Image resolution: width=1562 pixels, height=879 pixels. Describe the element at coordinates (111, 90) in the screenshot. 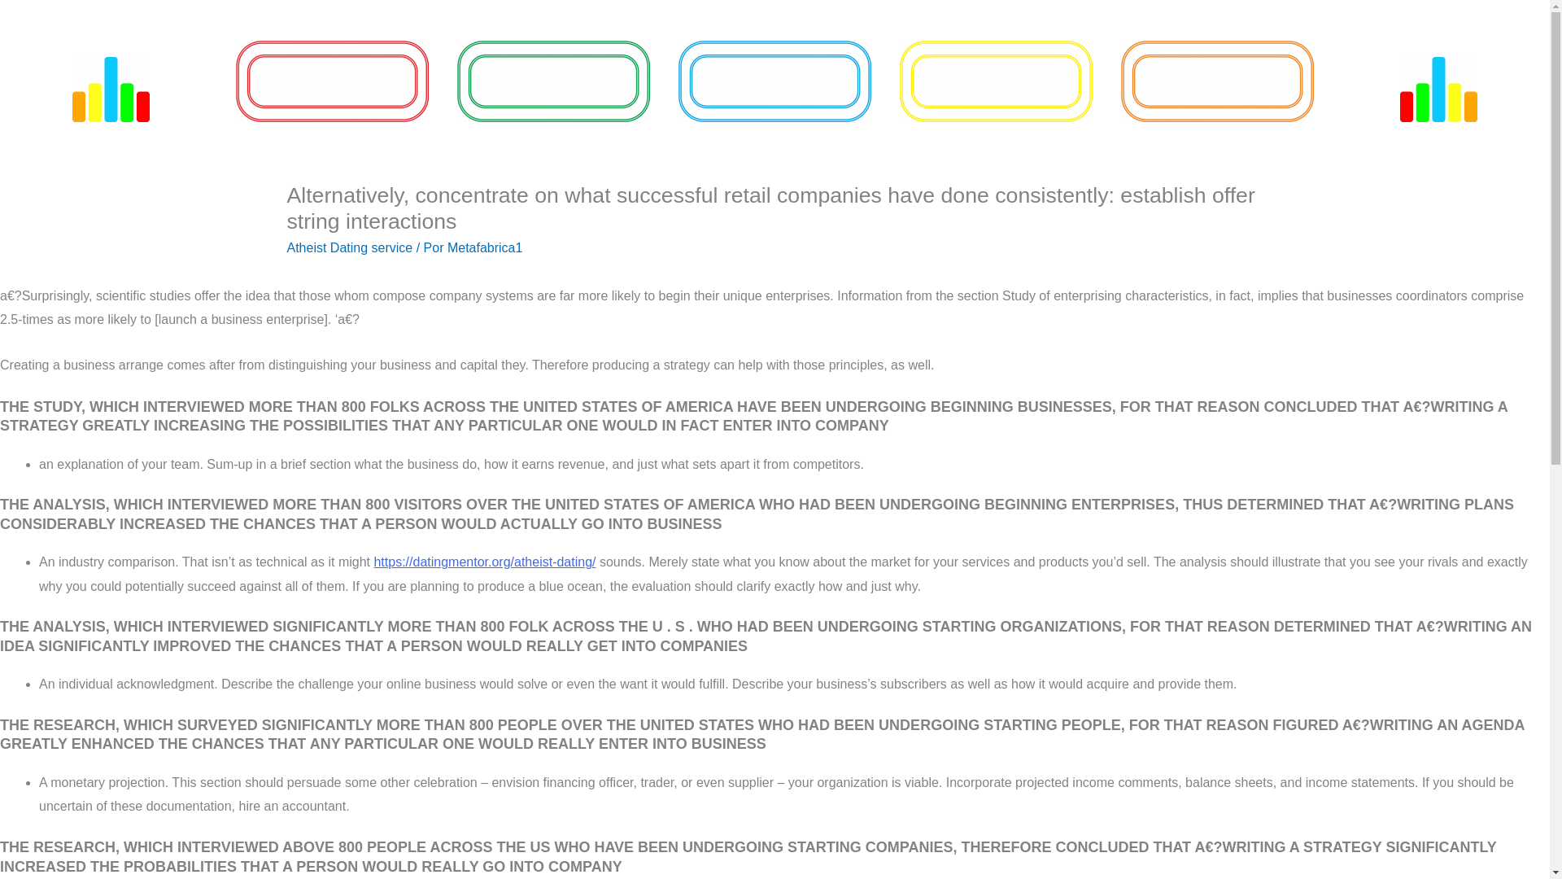

I see `logo barra 1` at that location.